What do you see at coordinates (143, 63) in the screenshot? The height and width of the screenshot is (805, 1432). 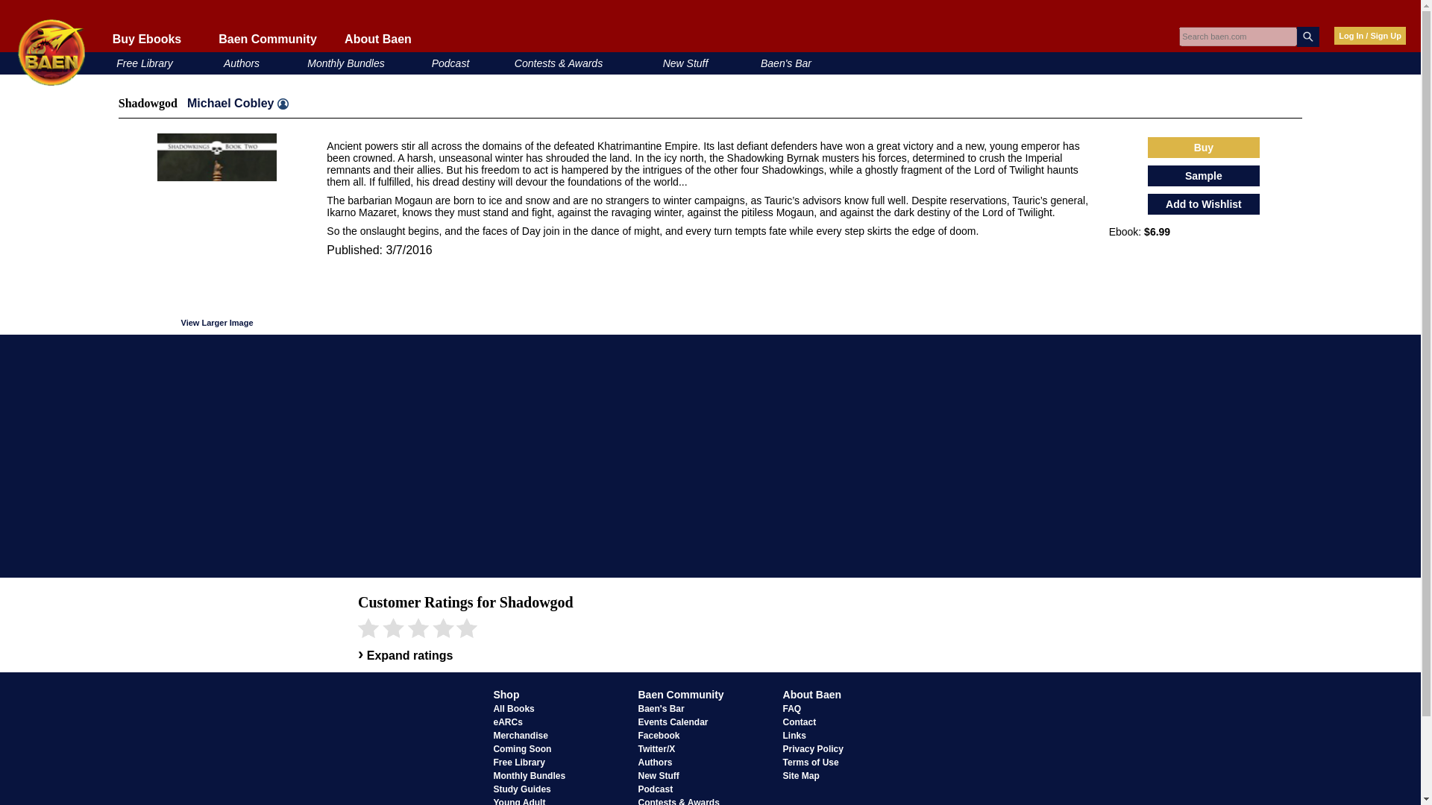 I see `Free Library` at bounding box center [143, 63].